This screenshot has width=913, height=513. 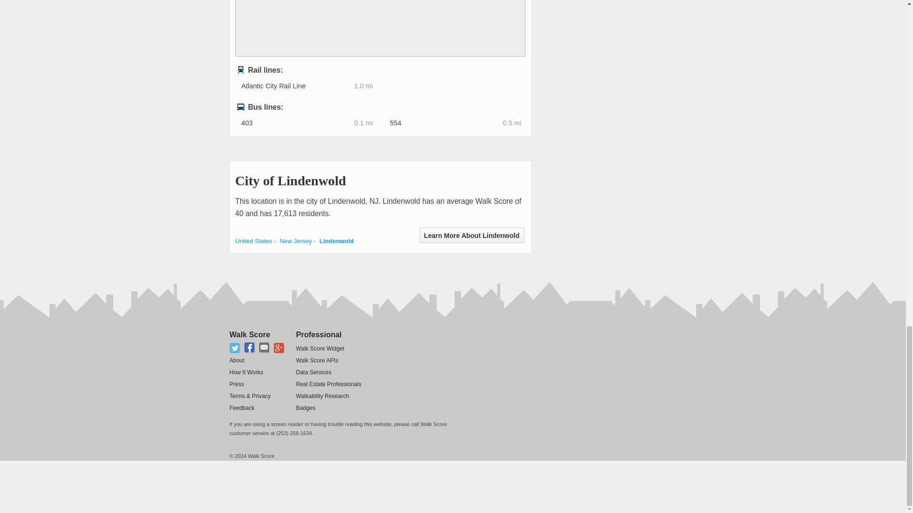 I want to click on United States Walkability Rankings, so click(x=253, y=241).